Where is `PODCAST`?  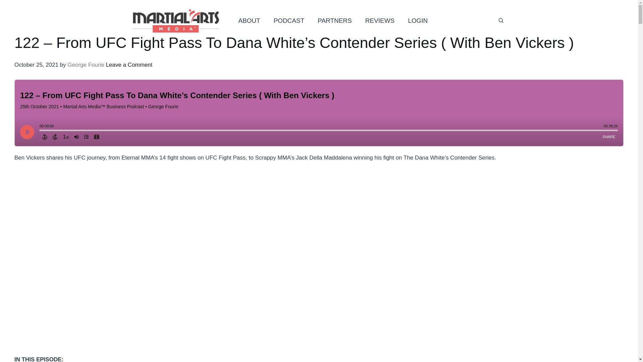 PODCAST is located at coordinates (289, 21).